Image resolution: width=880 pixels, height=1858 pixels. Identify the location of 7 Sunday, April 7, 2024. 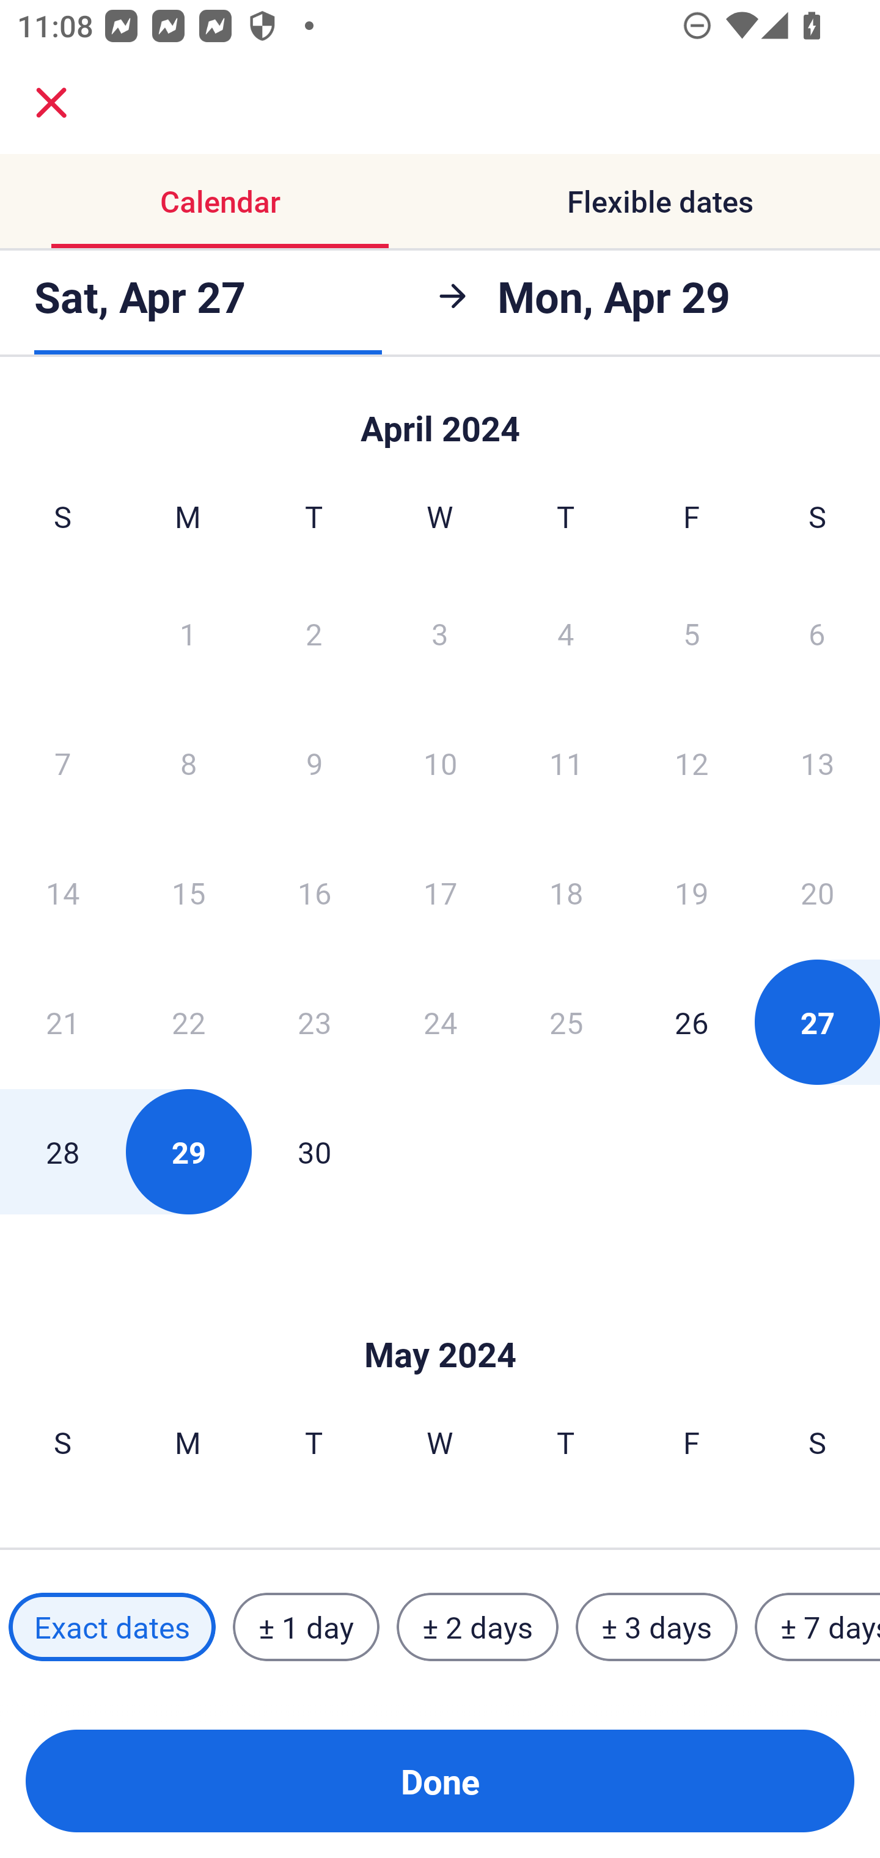
(62, 763).